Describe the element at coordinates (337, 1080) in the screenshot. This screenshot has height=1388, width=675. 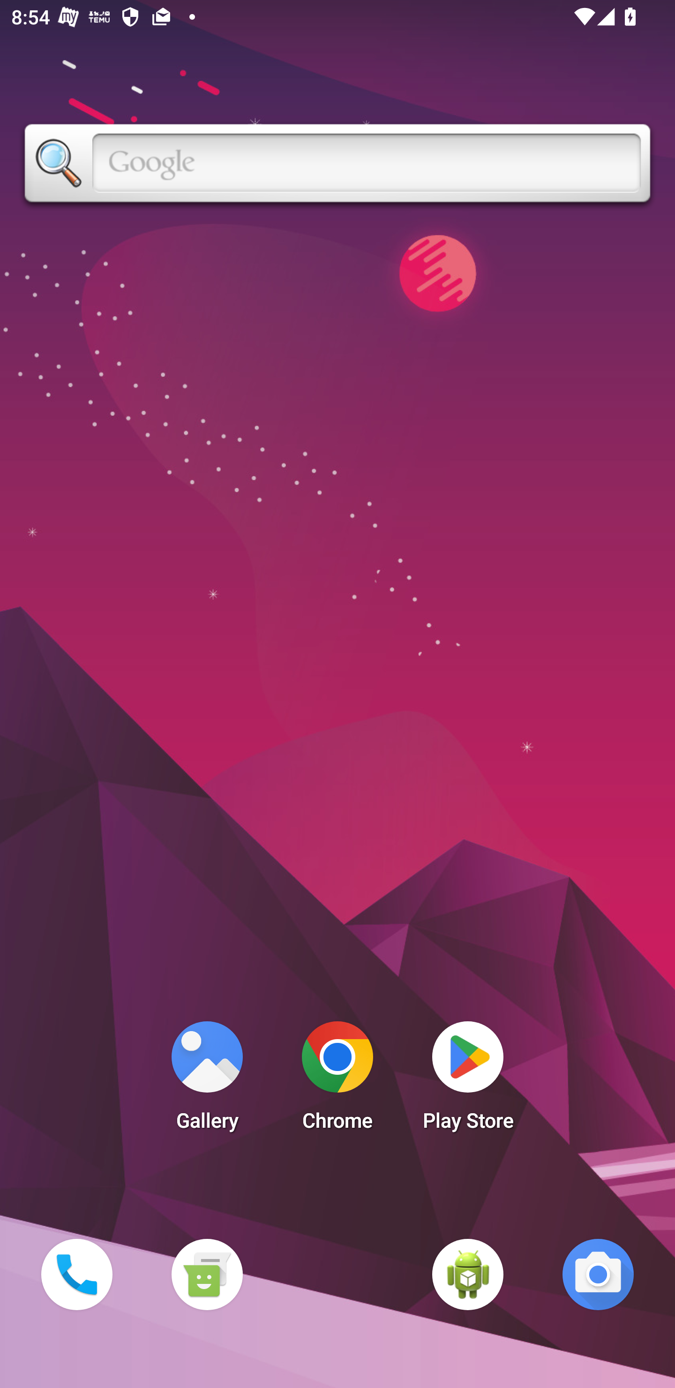
I see `Chrome` at that location.